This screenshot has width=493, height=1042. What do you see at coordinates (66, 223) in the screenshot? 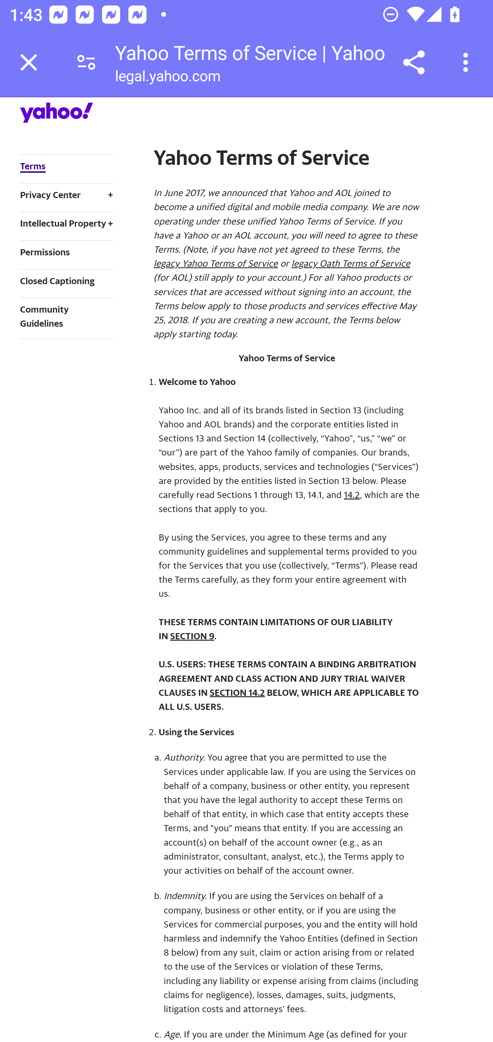
I see `+ Intellectual Property + Intellectual Property` at bounding box center [66, 223].